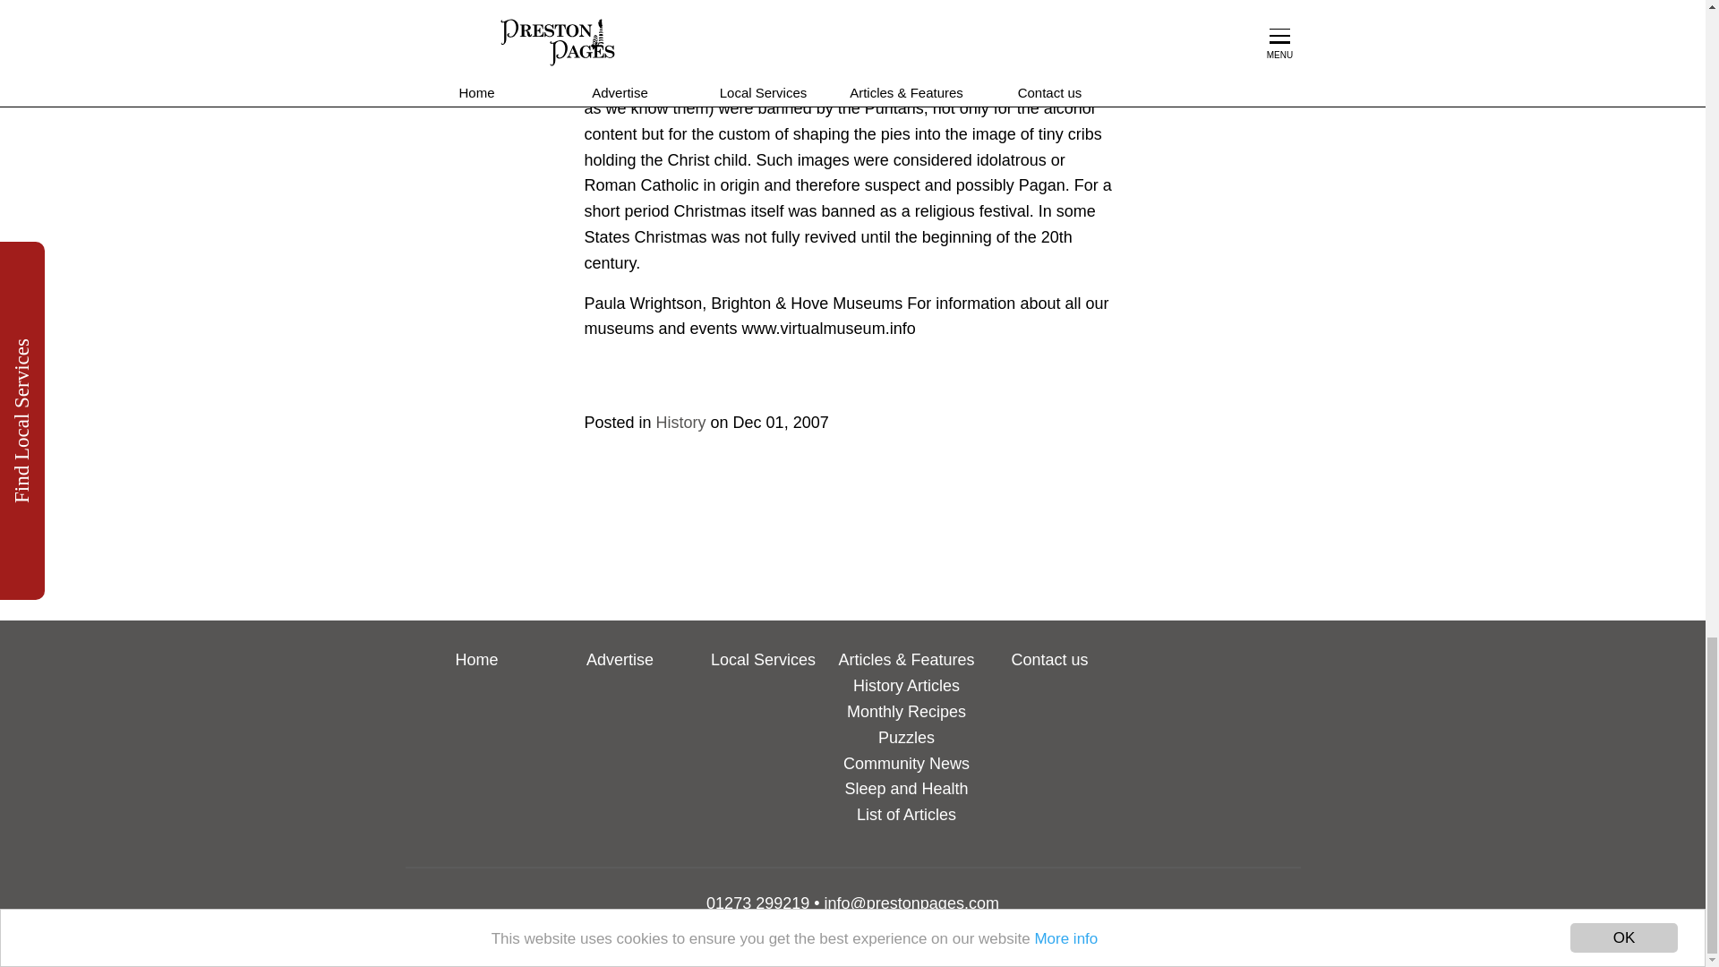 This screenshot has height=967, width=1719. I want to click on List of Articles, so click(906, 815).